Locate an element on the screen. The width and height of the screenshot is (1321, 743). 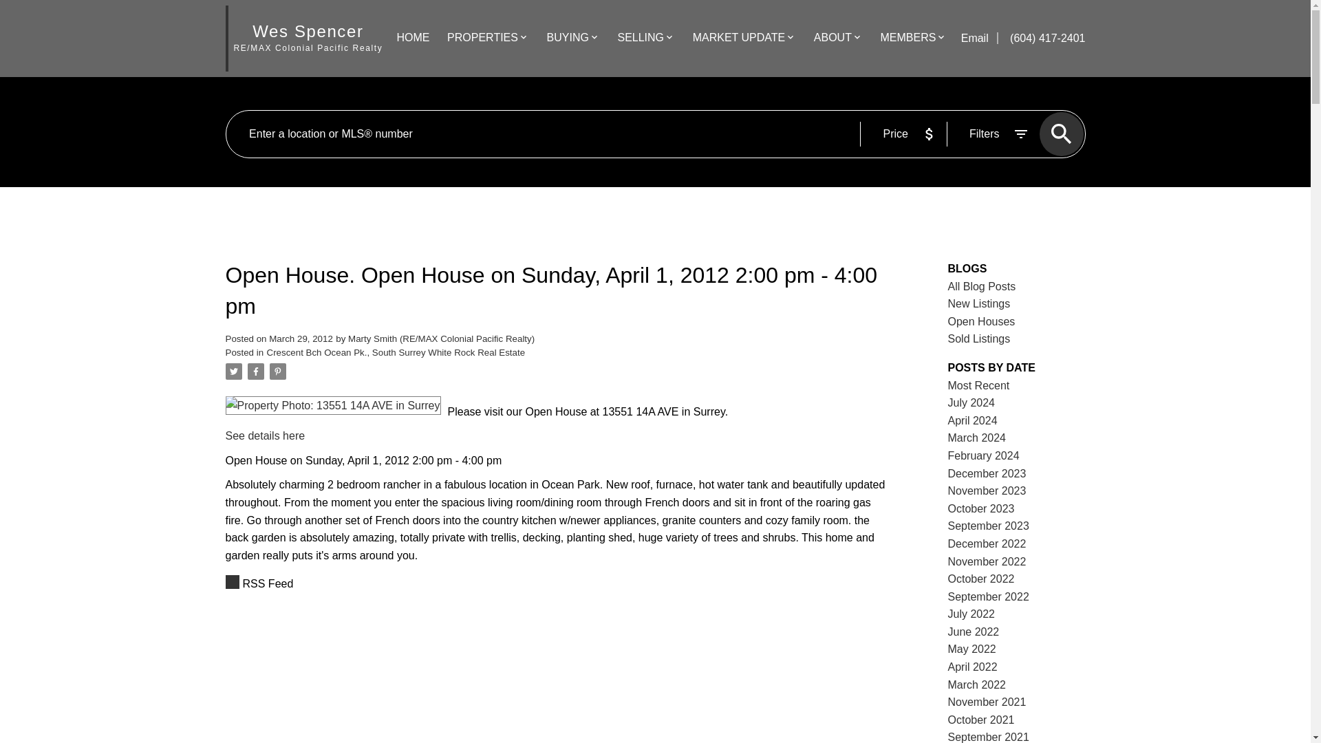
HOME is located at coordinates (413, 39).